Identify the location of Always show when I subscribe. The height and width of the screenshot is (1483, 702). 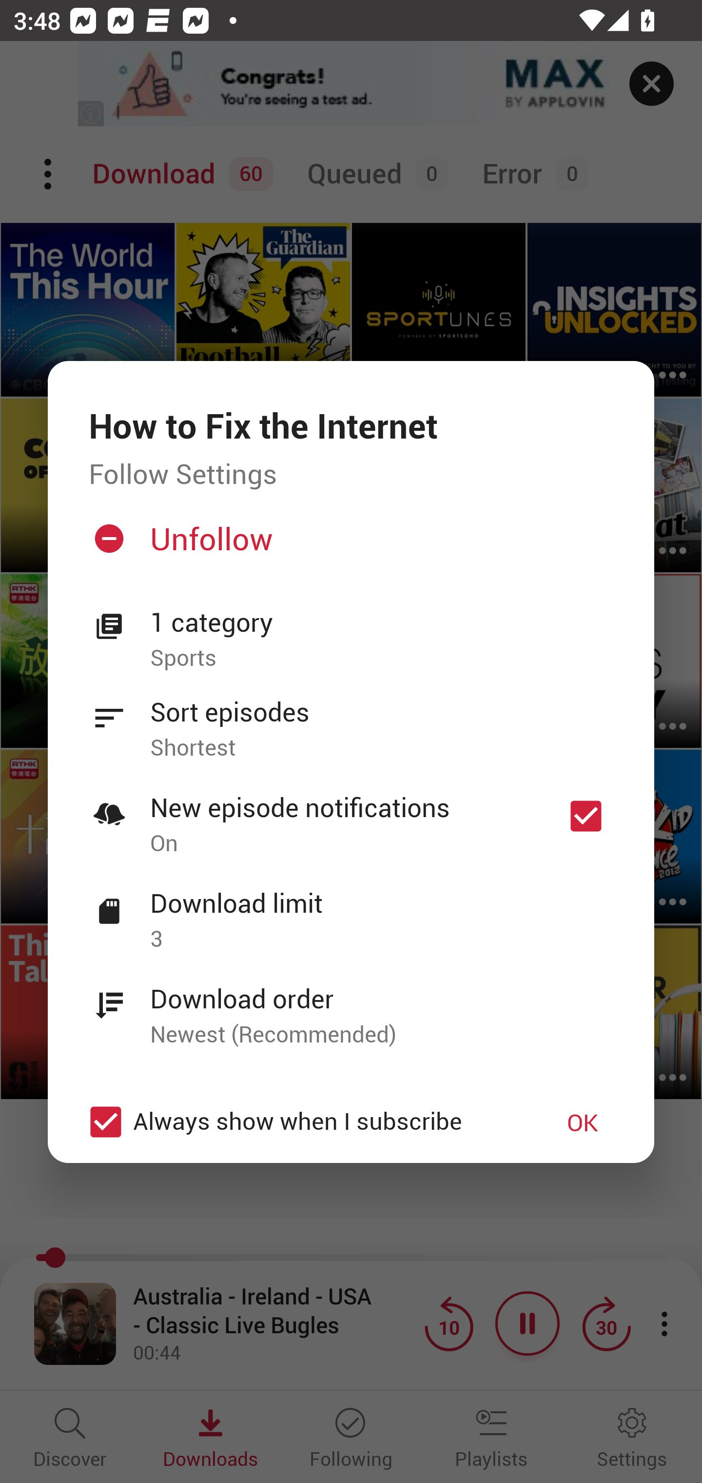
(303, 1122).